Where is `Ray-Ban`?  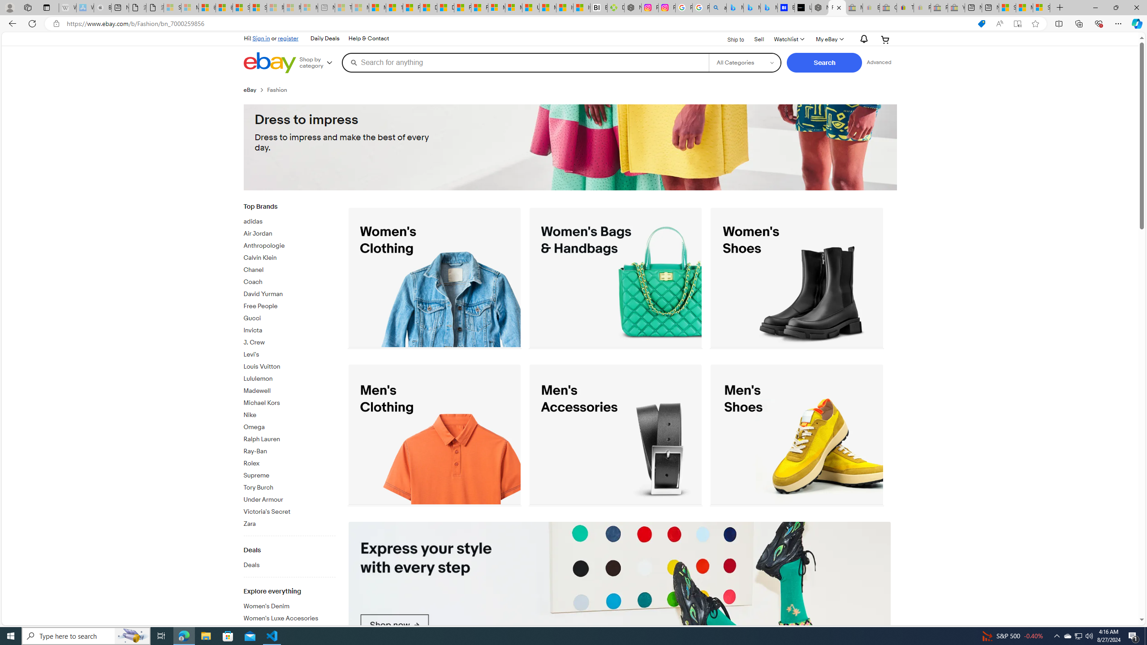 Ray-Ban is located at coordinates (289, 451).